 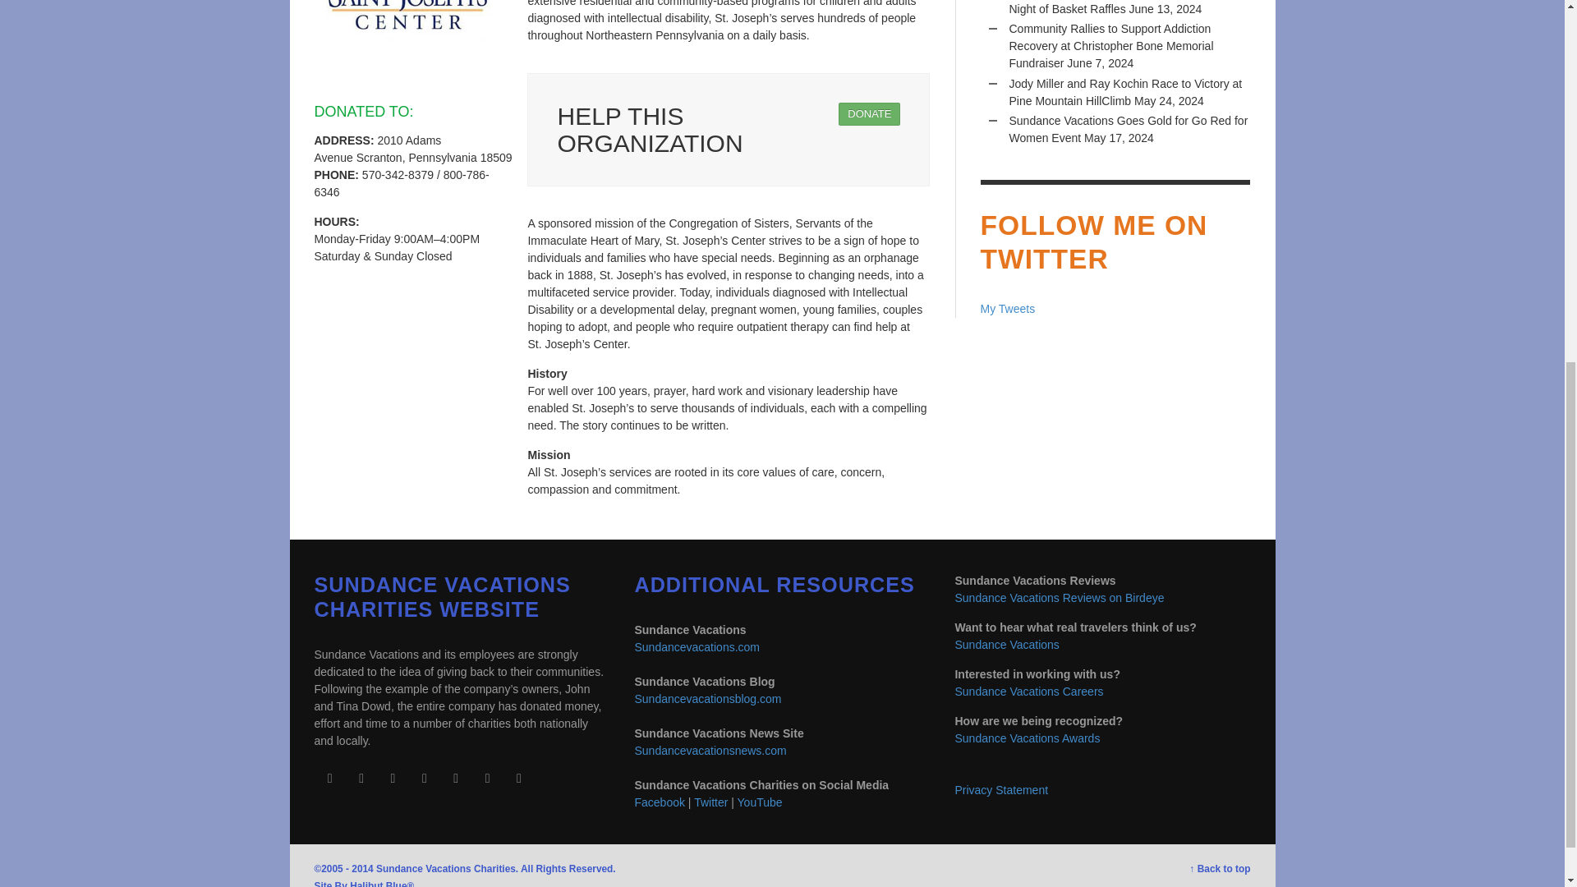 What do you see at coordinates (697, 646) in the screenshot?
I see `Sundancevacations.com` at bounding box center [697, 646].